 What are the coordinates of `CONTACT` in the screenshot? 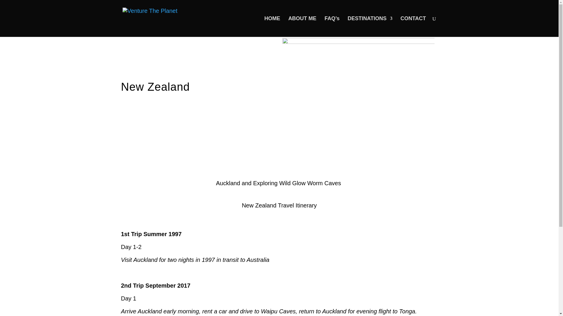 It's located at (413, 27).